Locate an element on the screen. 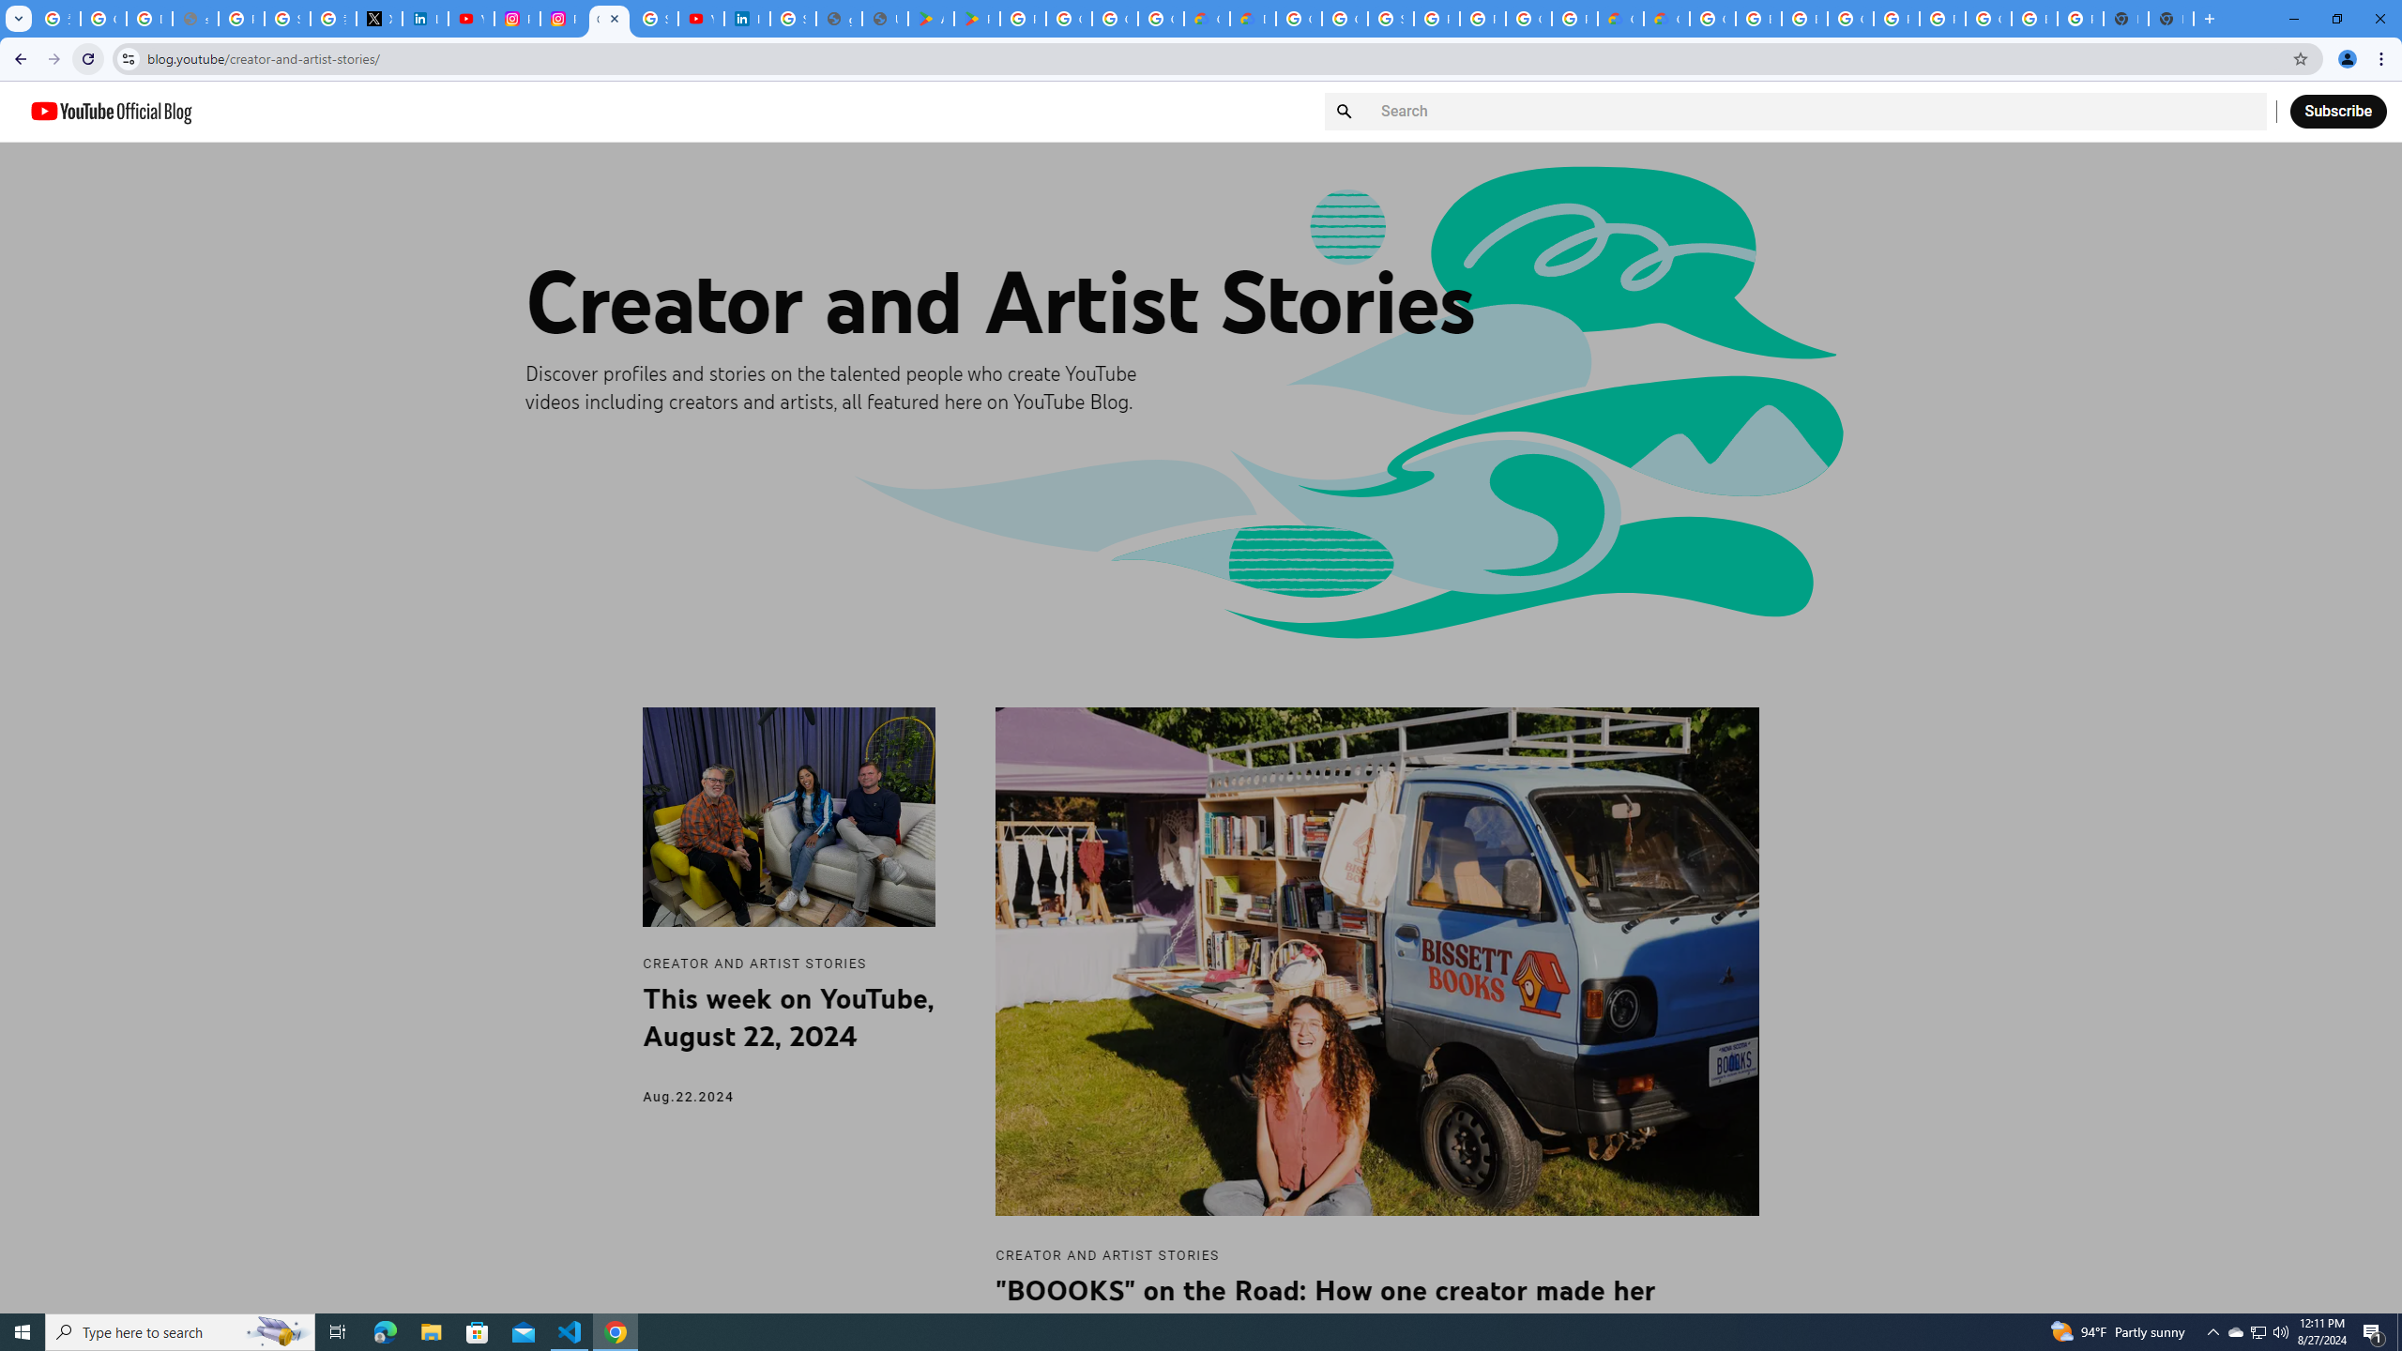 The height and width of the screenshot is (1351, 2402). Privacy Help Center - Policies Help is located at coordinates (242, 19).